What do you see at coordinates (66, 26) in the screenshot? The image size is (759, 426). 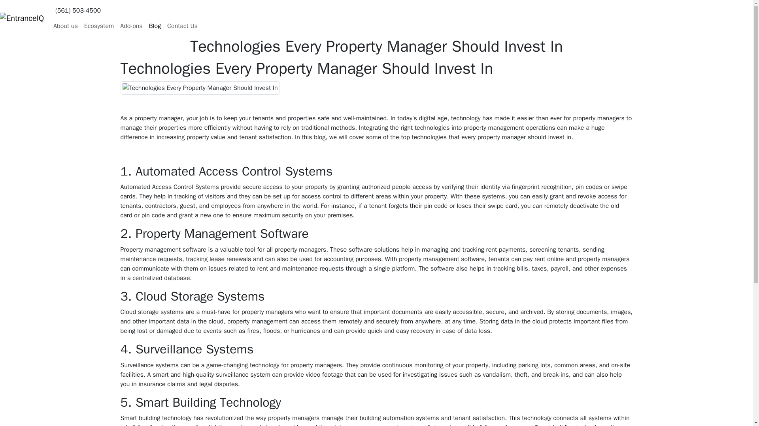 I see `About us` at bounding box center [66, 26].